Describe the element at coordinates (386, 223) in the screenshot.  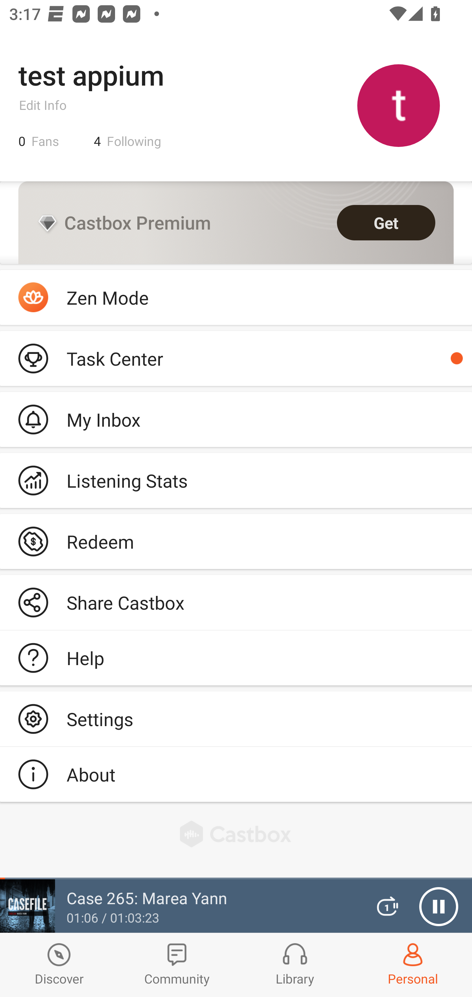
I see `Get` at that location.